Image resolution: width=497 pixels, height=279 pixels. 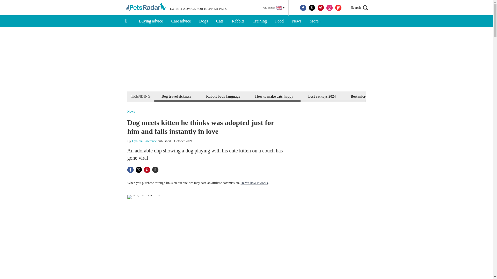 I want to click on Dog travel sickness, so click(x=176, y=96).